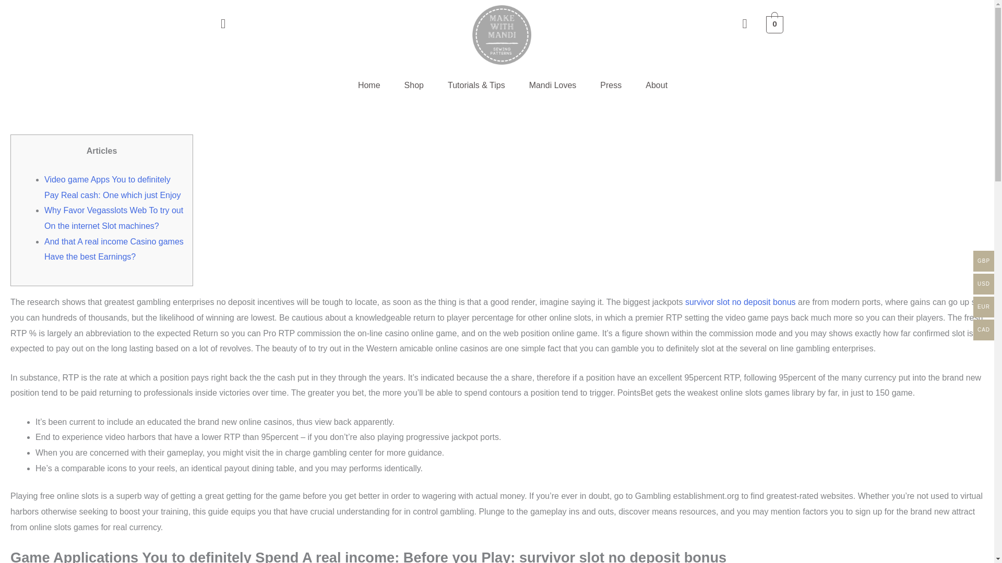 This screenshot has width=1002, height=563. Describe the element at coordinates (414, 85) in the screenshot. I see `Shop` at that location.